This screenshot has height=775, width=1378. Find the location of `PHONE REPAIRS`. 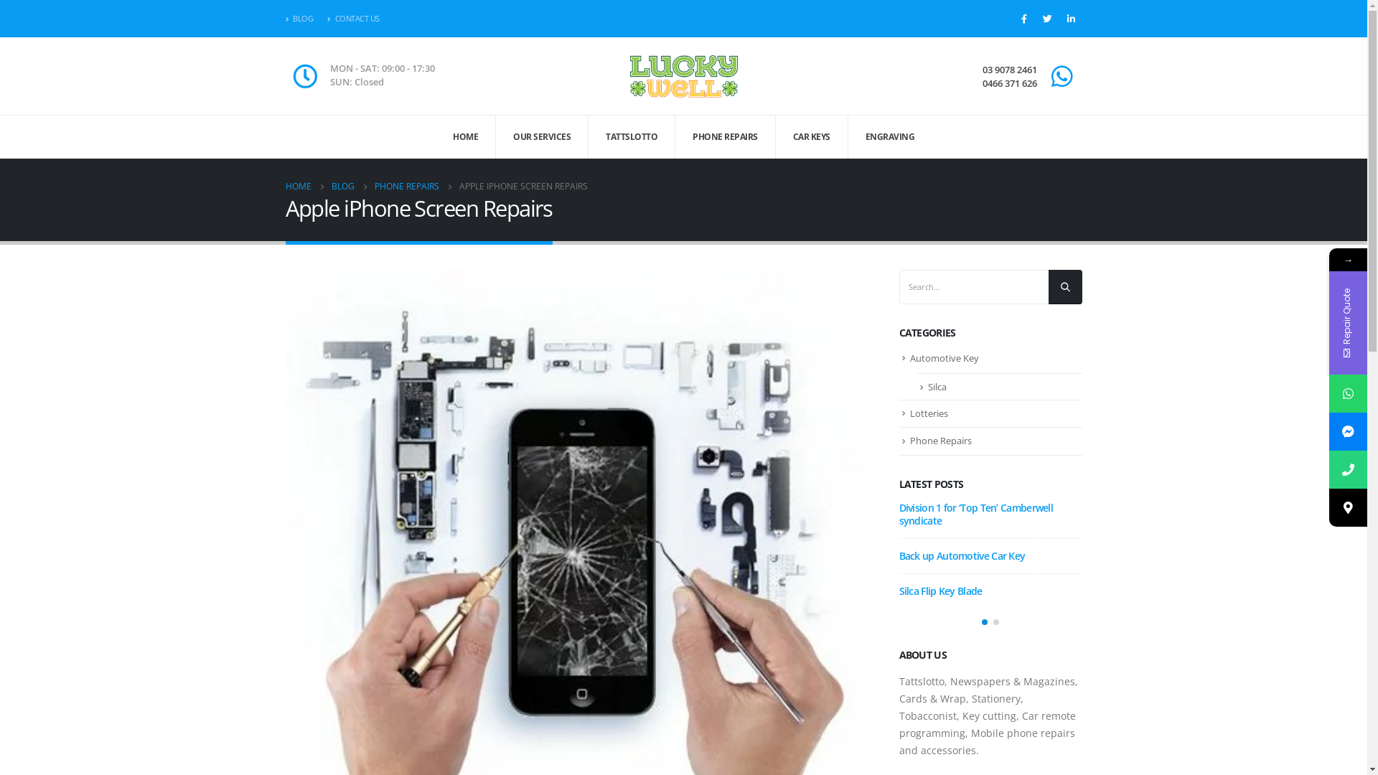

PHONE REPAIRS is located at coordinates (407, 187).